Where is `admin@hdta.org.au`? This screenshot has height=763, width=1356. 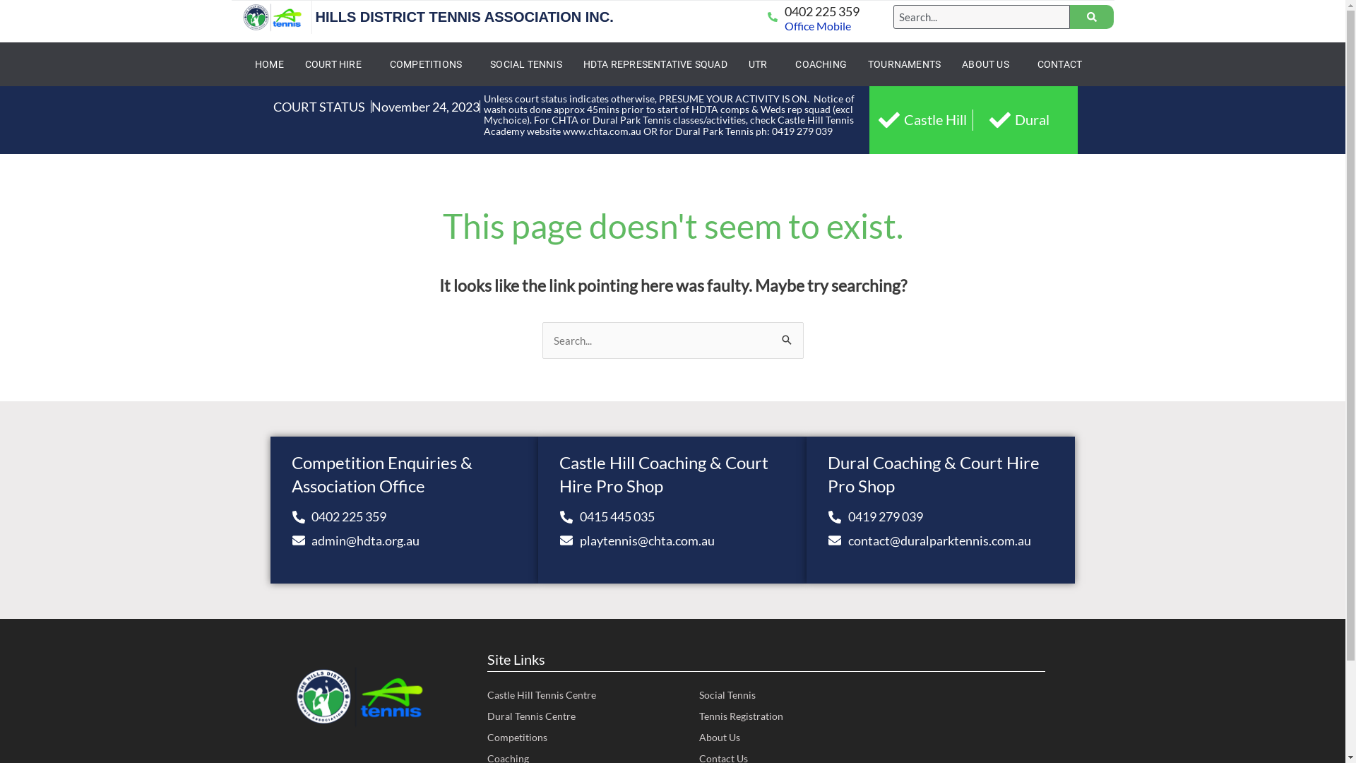
admin@hdta.org.au is located at coordinates (415, 540).